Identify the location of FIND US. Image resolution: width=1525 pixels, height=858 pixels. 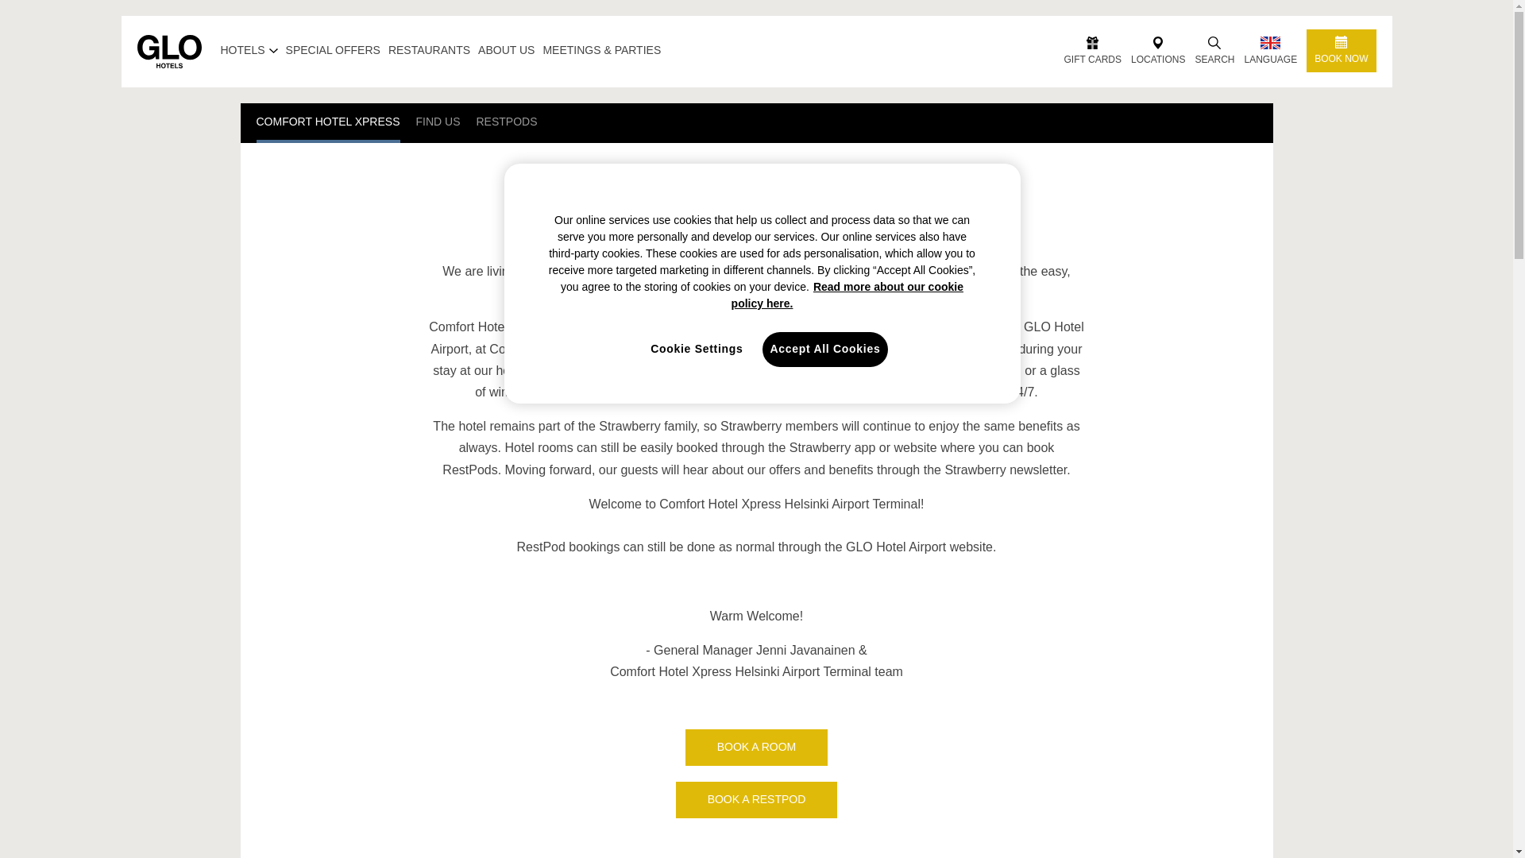
(438, 122).